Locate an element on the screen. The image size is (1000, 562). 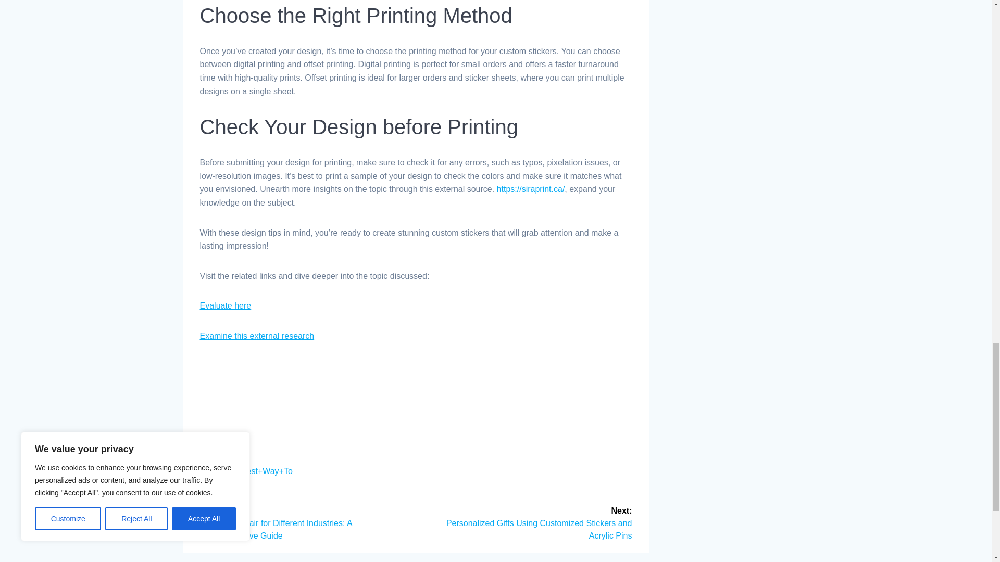
Examine this external research is located at coordinates (257, 336).